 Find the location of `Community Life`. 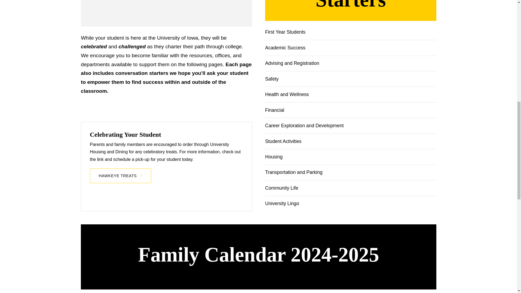

Community Life is located at coordinates (284, 188).